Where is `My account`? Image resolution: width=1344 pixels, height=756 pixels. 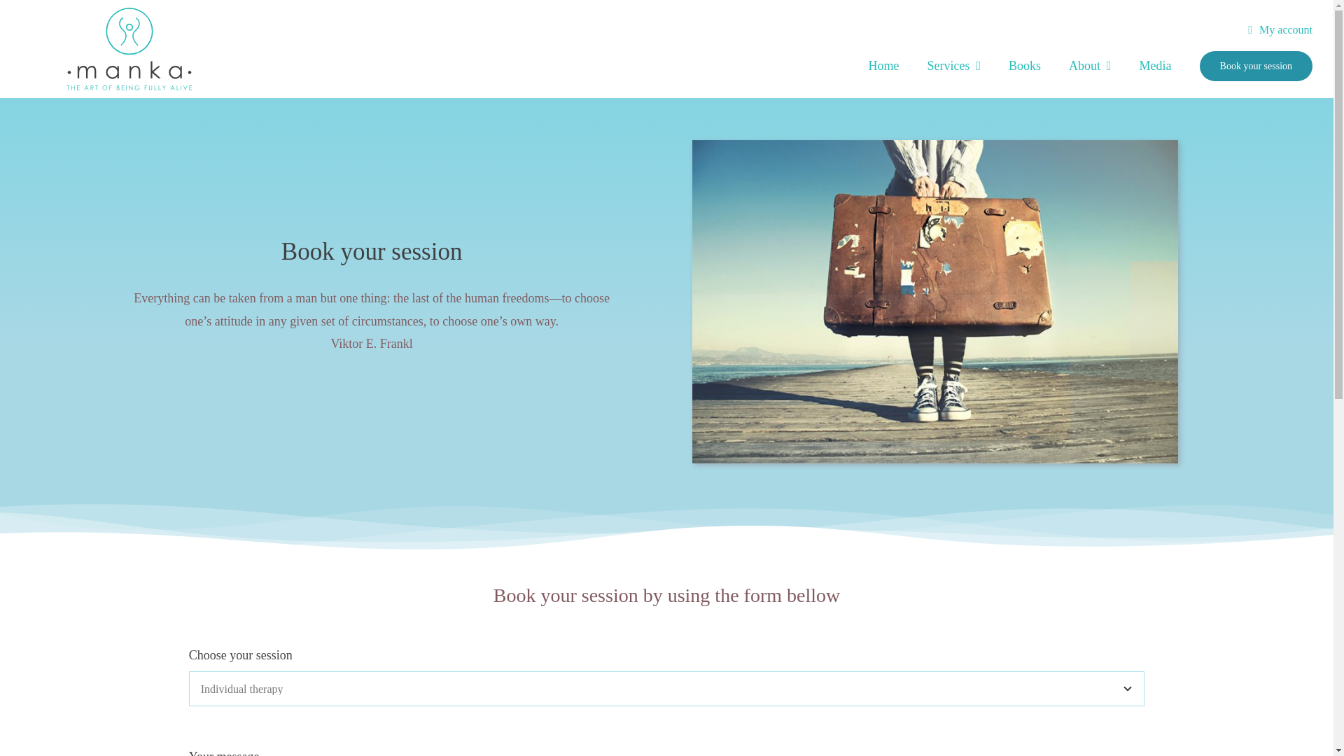
My account is located at coordinates (1286, 31).